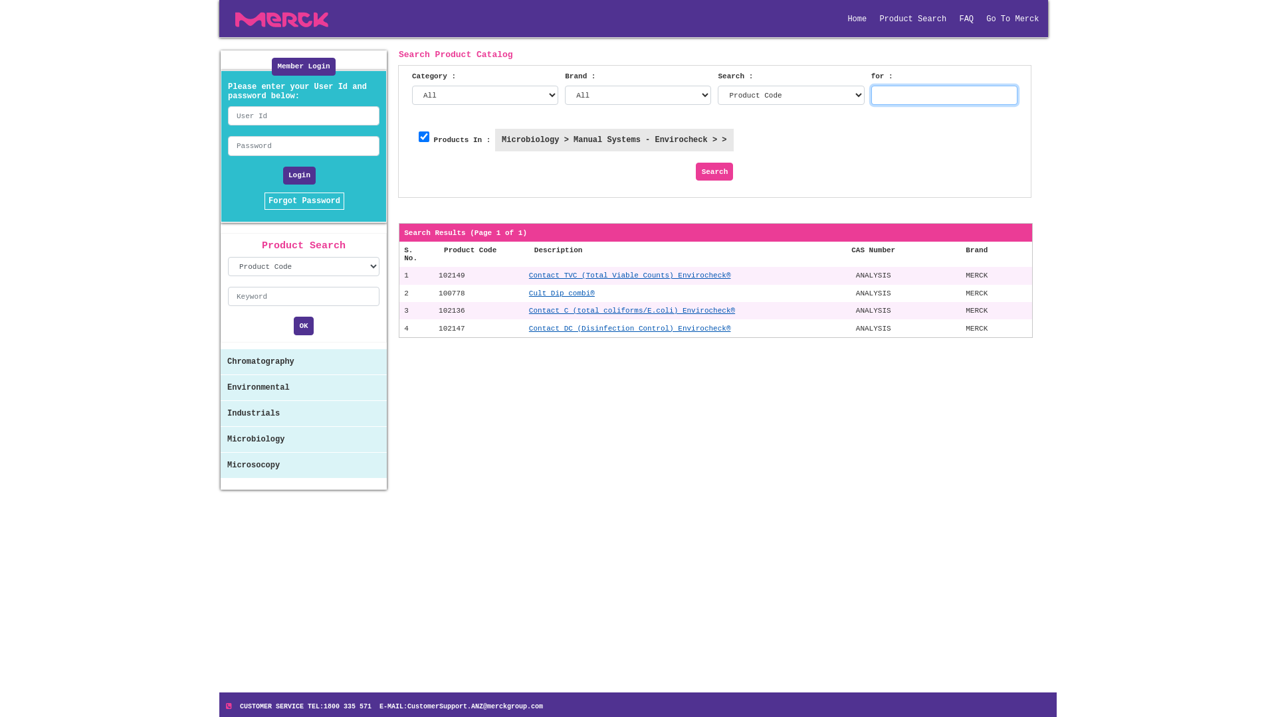  I want to click on Microbiology, so click(304, 439).